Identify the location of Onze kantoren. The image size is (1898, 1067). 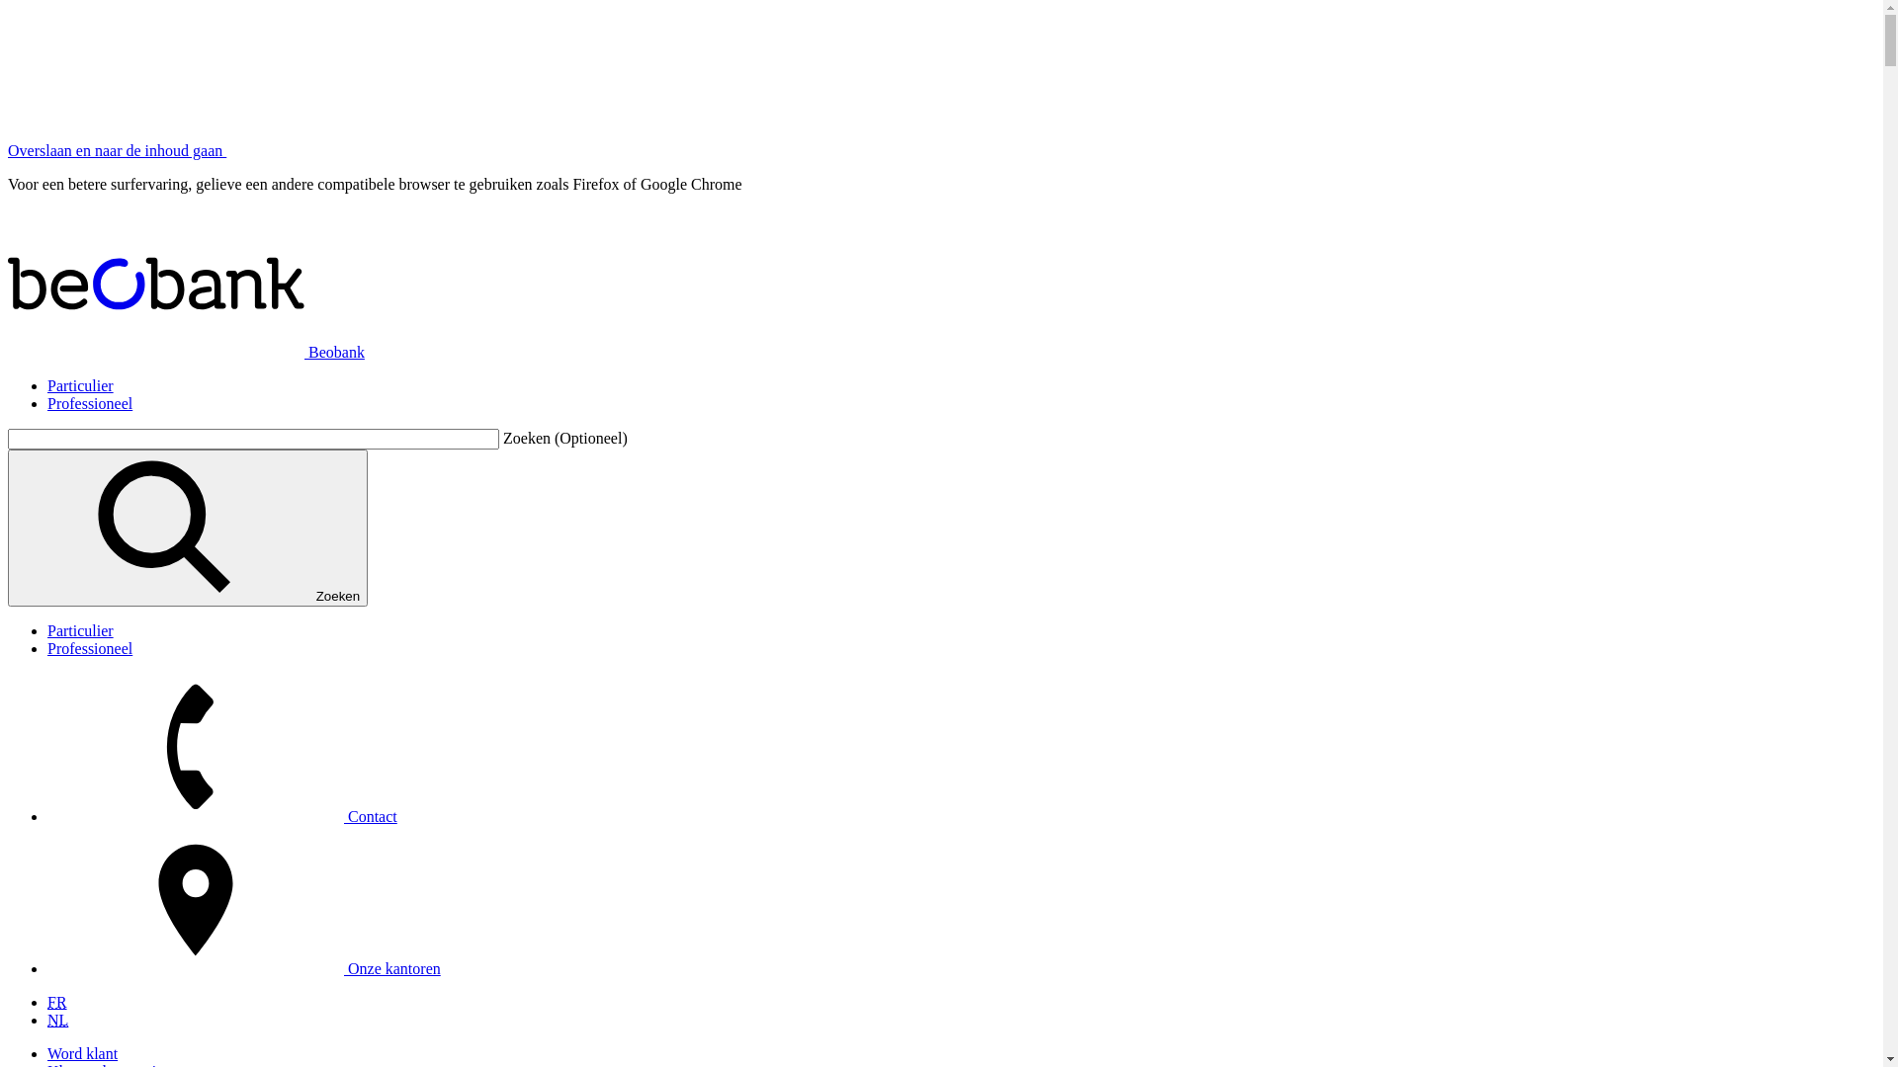
(244, 968).